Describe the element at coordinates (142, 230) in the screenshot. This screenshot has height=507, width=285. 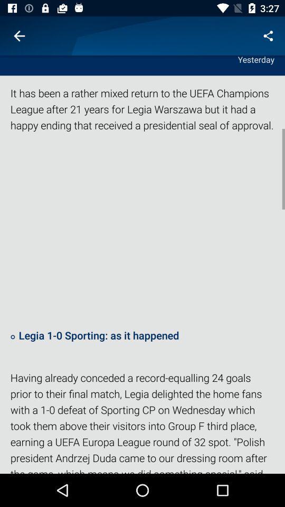
I see `launch the icon at the center` at that location.